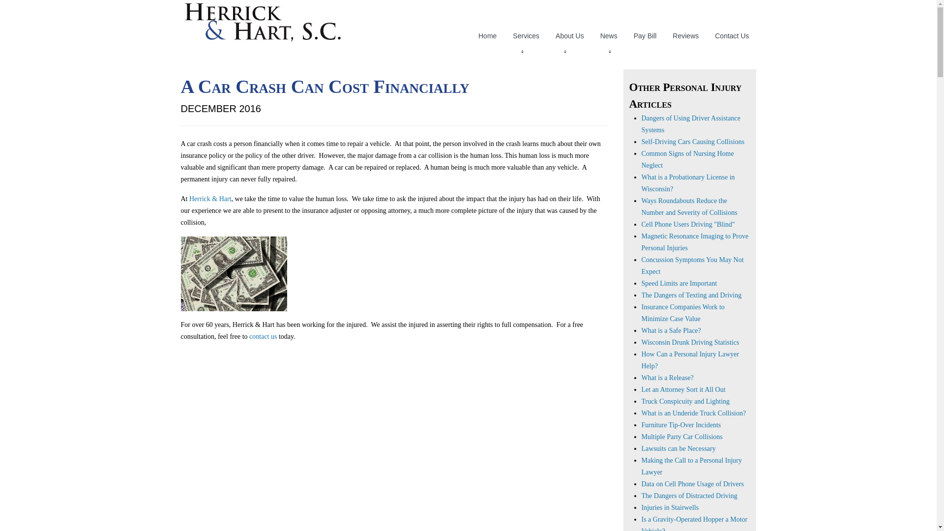 The width and height of the screenshot is (944, 531). Describe the element at coordinates (681, 437) in the screenshot. I see `Multiple Party Car Collisions` at that location.